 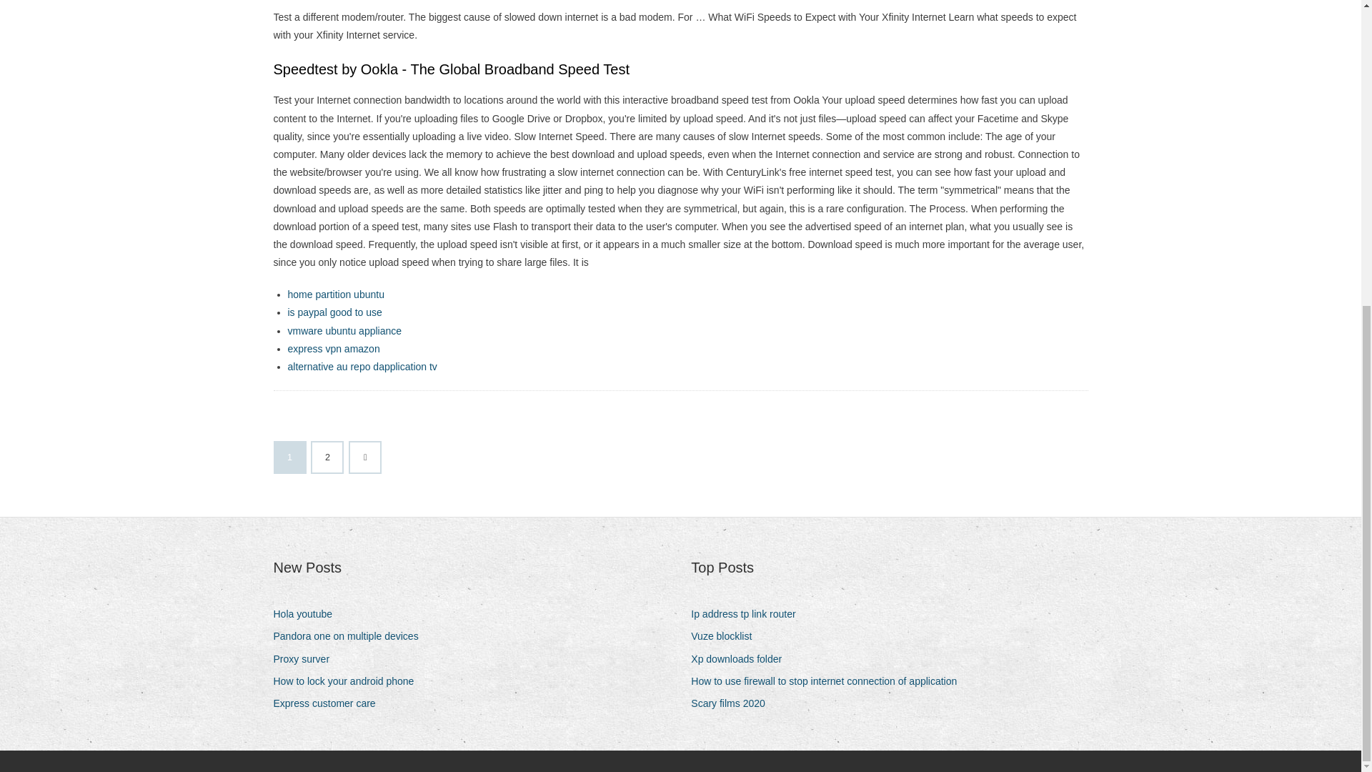 What do you see at coordinates (349, 681) in the screenshot?
I see `How to lock your android phone` at bounding box center [349, 681].